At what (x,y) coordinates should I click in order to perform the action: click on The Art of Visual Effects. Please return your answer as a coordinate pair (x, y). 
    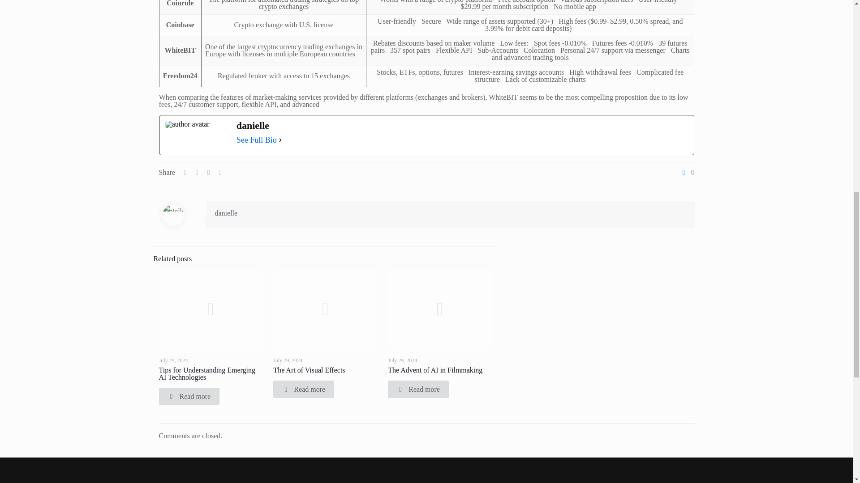
    Looking at the image, I should click on (309, 369).